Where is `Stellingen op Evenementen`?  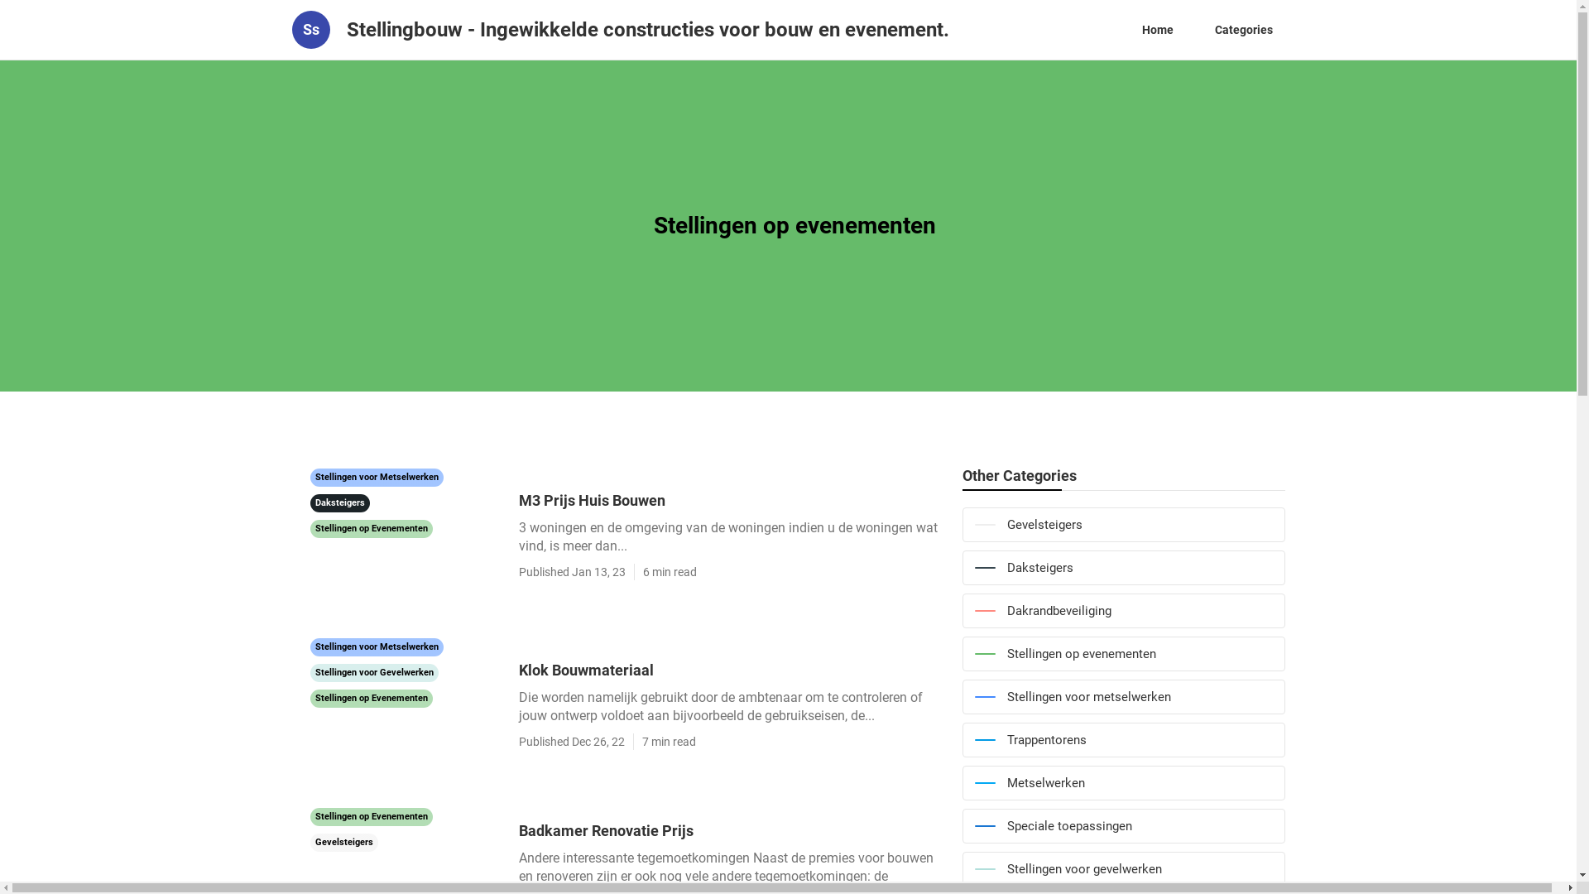 Stellingen op Evenementen is located at coordinates (371, 697).